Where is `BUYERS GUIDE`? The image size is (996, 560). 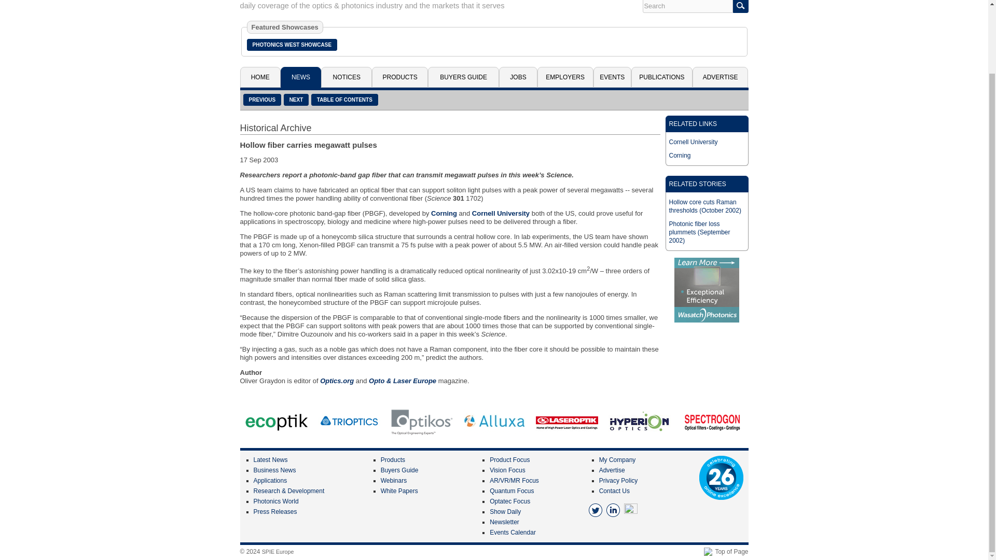 BUYERS GUIDE is located at coordinates (463, 77).